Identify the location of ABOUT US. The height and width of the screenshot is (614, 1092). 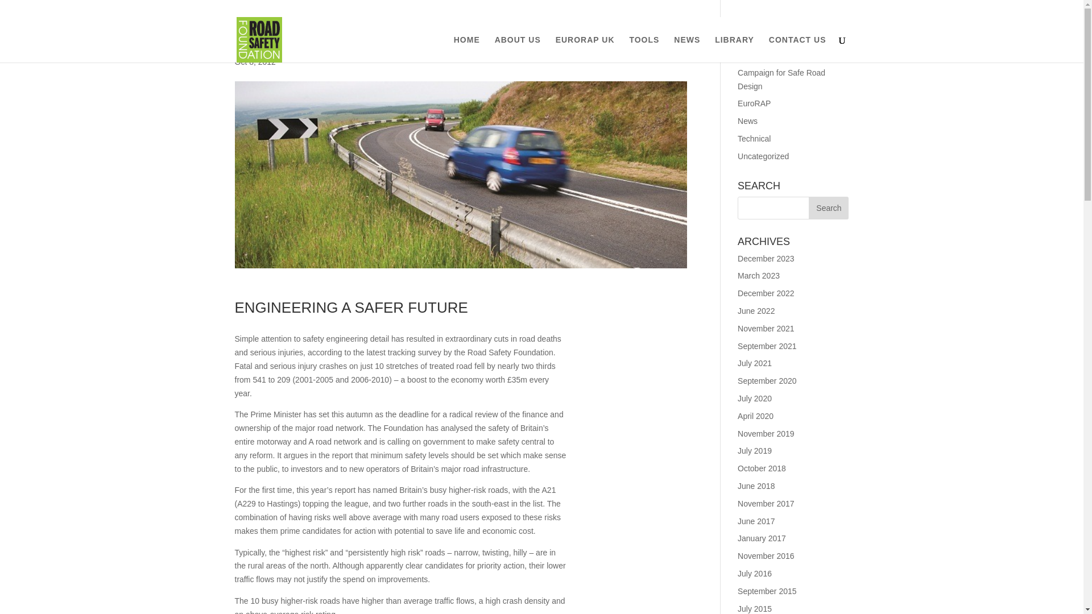
(518, 49).